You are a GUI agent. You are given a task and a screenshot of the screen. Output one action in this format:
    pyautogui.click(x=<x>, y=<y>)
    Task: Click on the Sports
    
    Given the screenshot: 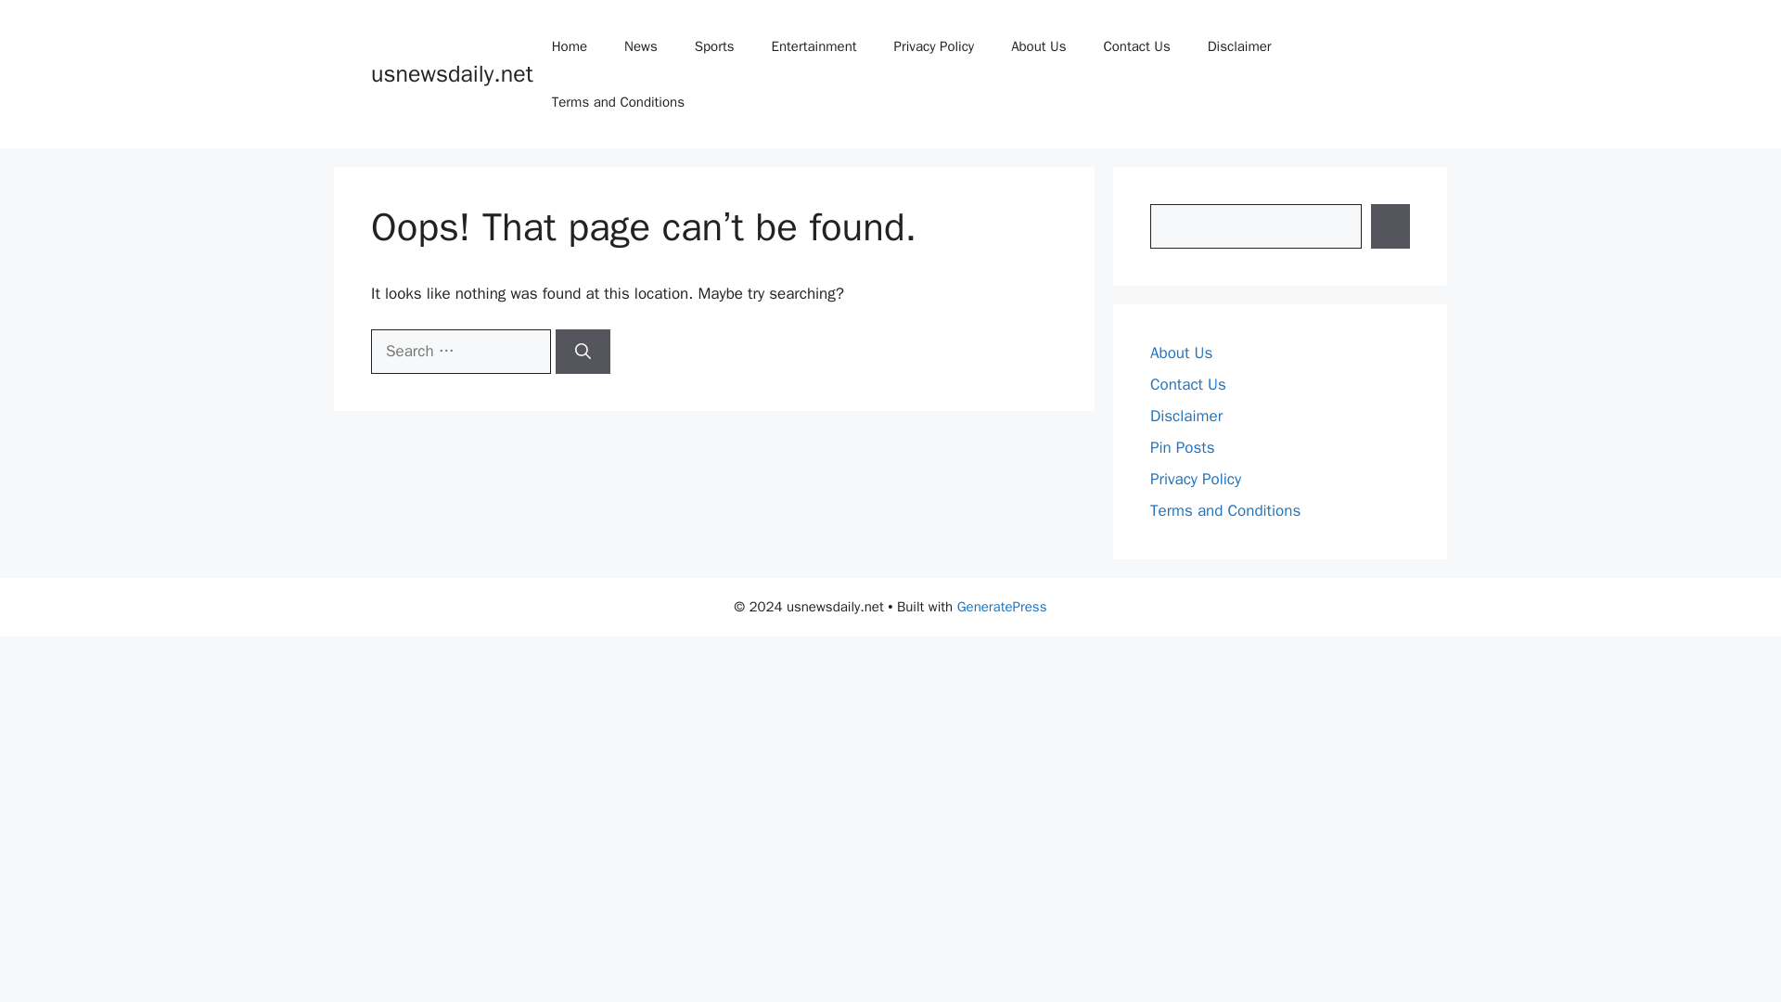 What is the action you would take?
    pyautogui.click(x=714, y=46)
    